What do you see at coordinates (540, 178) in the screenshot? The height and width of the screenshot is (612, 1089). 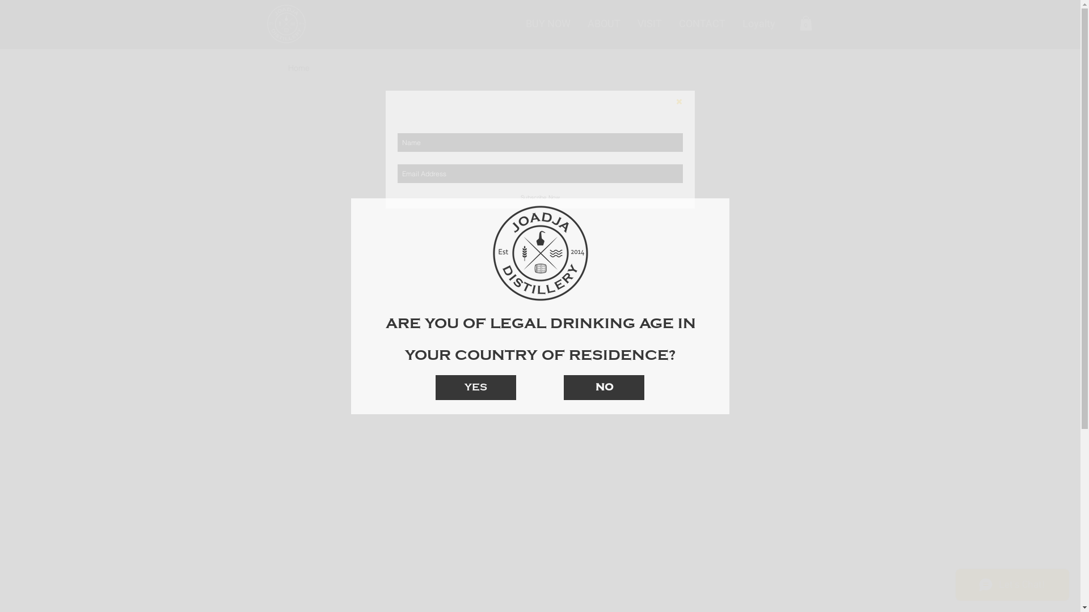 I see `Continue Shopping` at bounding box center [540, 178].